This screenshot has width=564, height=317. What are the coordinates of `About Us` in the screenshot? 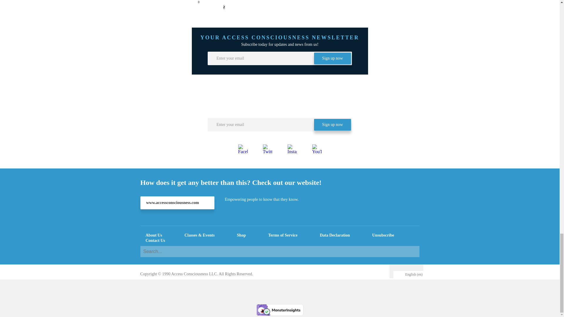 It's located at (154, 235).